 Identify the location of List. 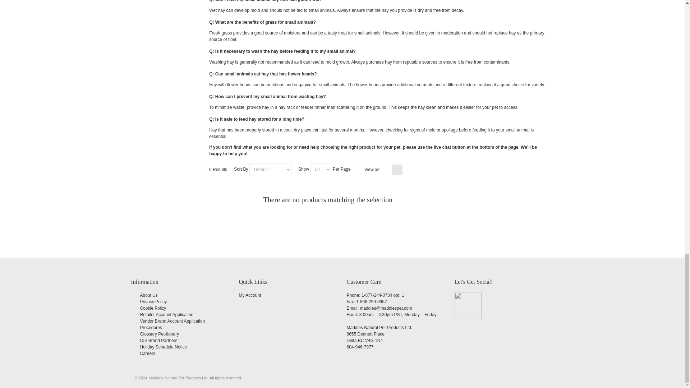
(397, 170).